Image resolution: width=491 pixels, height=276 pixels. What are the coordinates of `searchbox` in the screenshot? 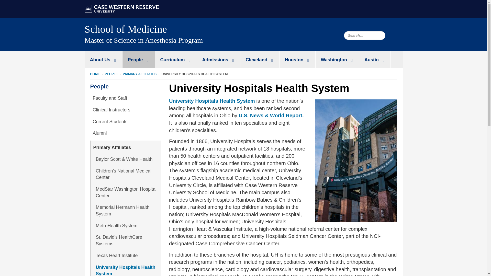 It's located at (364, 35).